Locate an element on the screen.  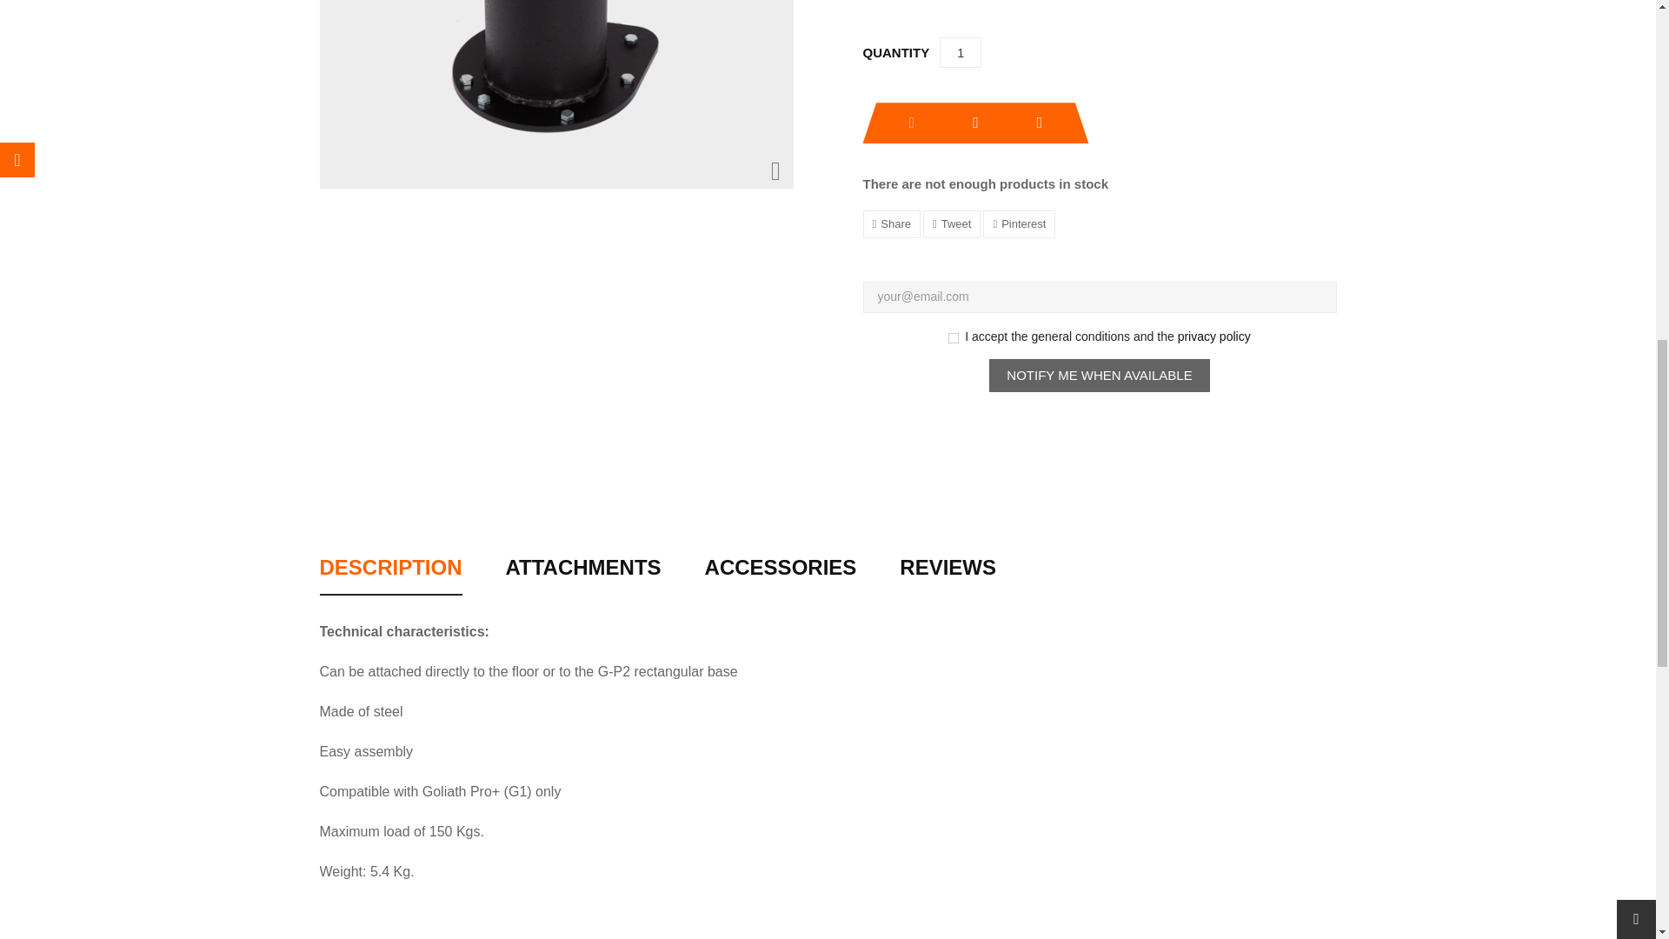
NOTIFY ME WHEN AVAILABLE is located at coordinates (1099, 376).